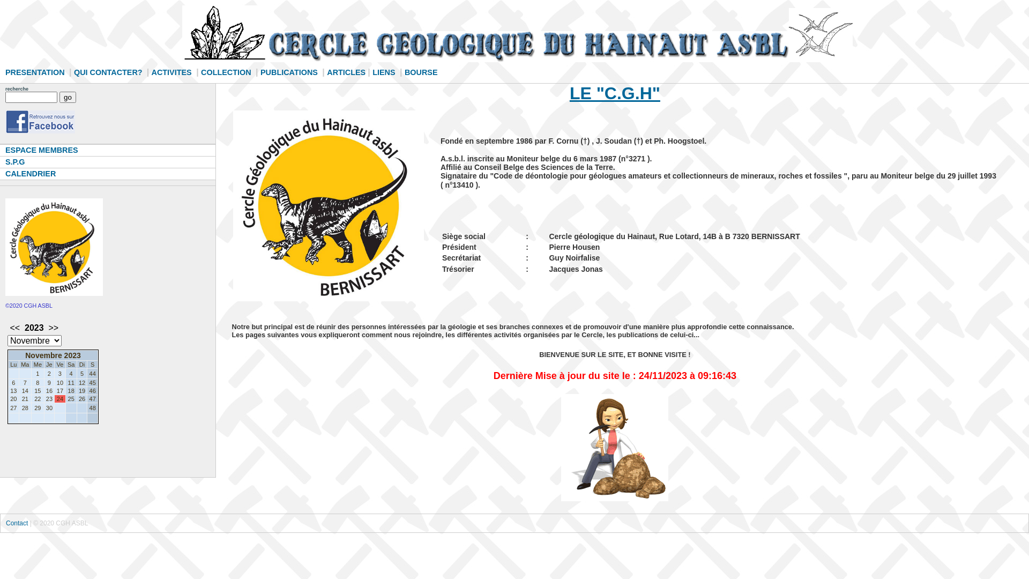 This screenshot has width=1029, height=579. What do you see at coordinates (108, 162) in the screenshot?
I see `S.P.G` at bounding box center [108, 162].